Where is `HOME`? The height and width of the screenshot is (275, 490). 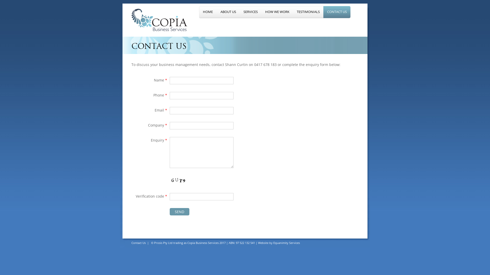
HOME is located at coordinates (208, 12).